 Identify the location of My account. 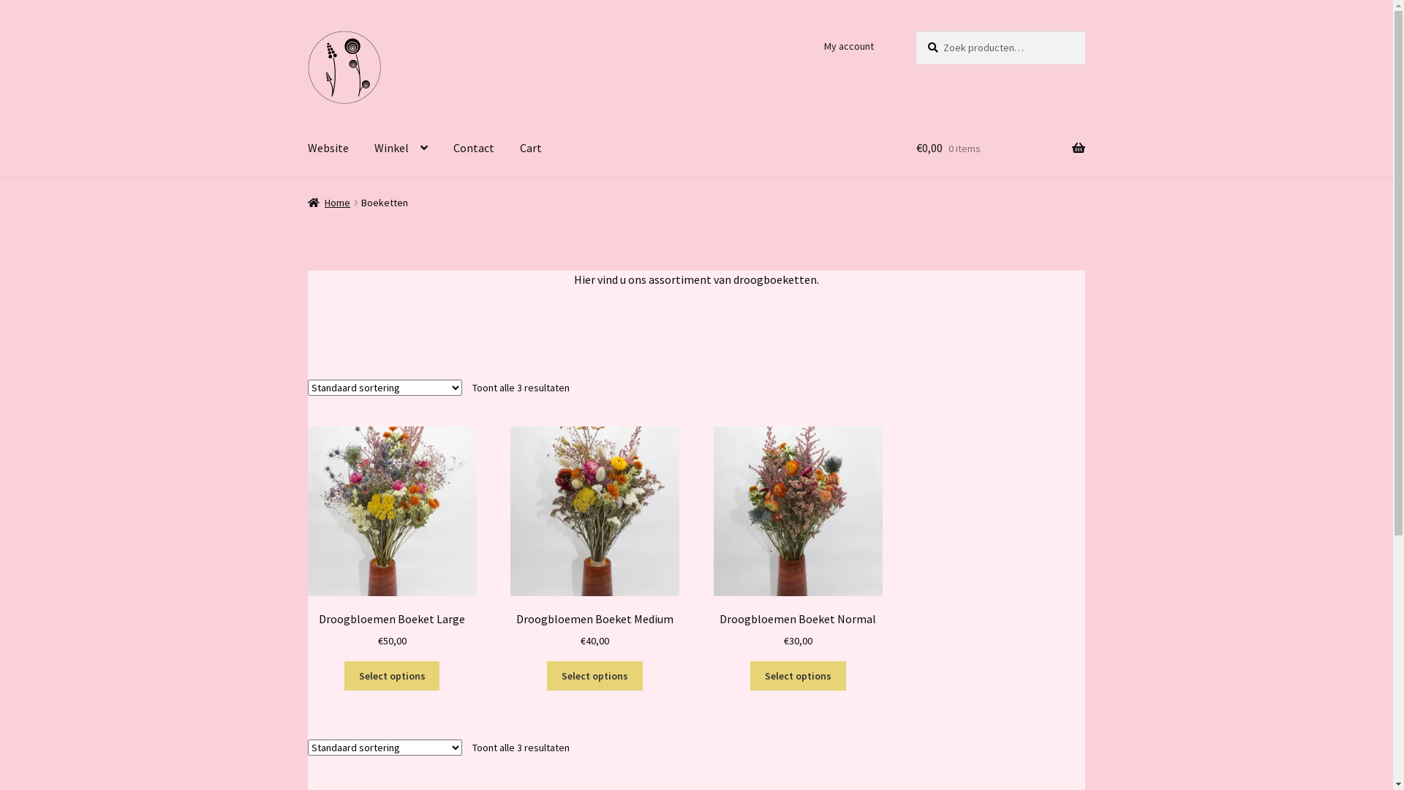
(848, 46).